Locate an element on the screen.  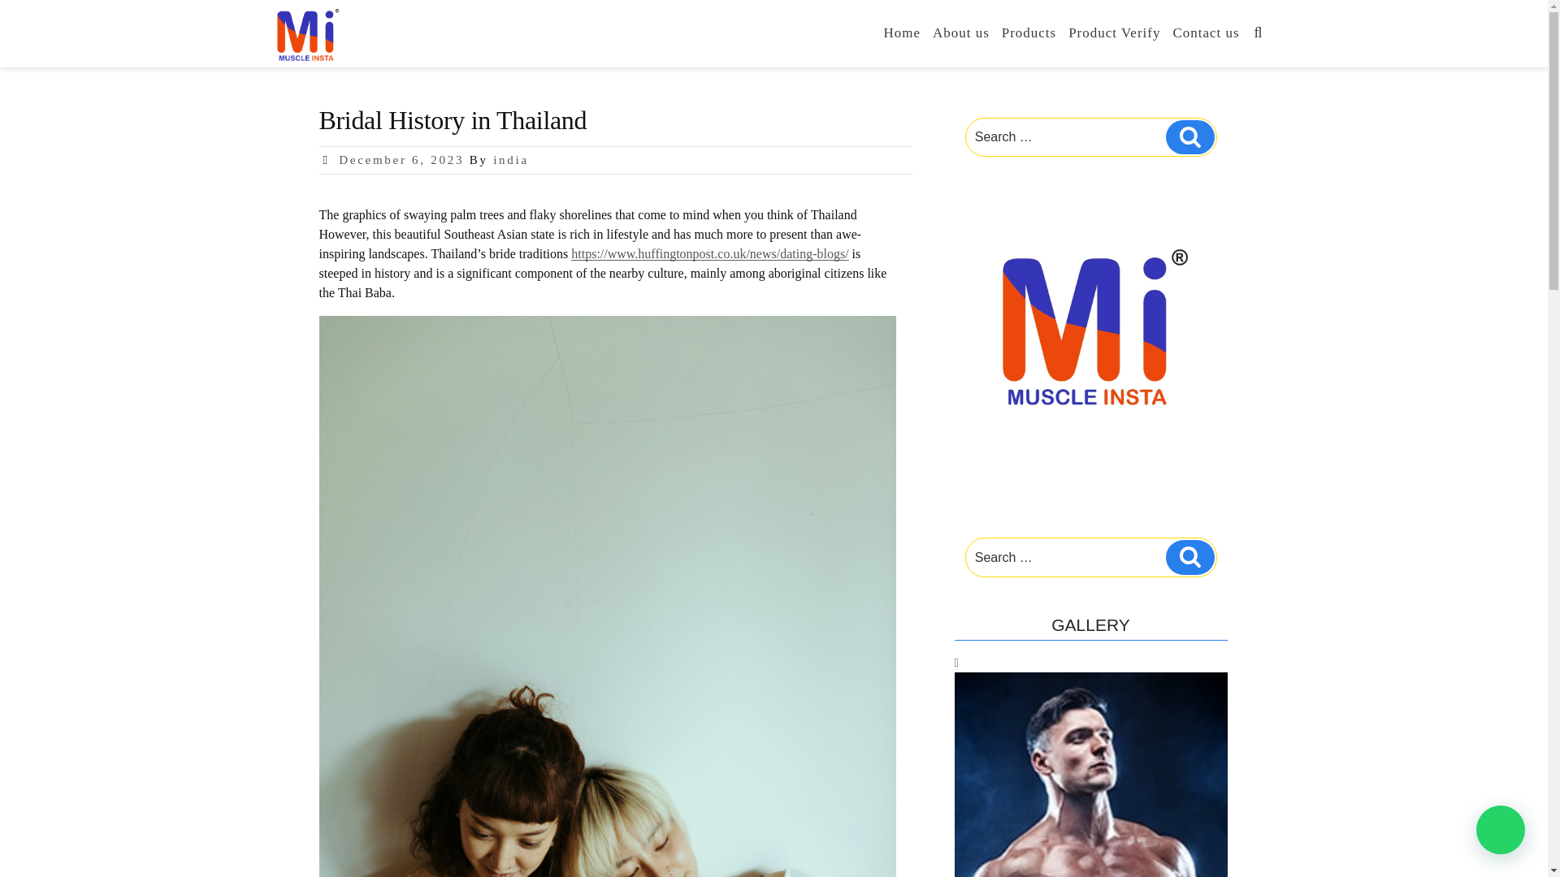
Search is located at coordinates (1189, 557).